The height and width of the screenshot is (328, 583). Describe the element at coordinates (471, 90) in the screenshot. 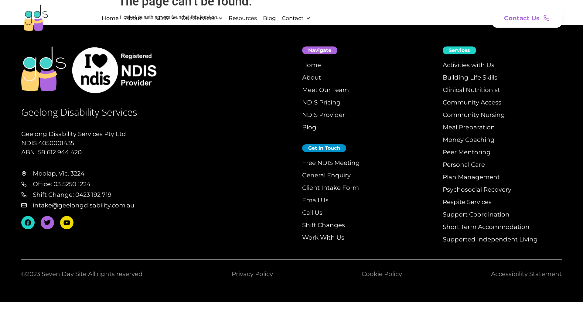

I see `Clinical Nutritionist` at that location.